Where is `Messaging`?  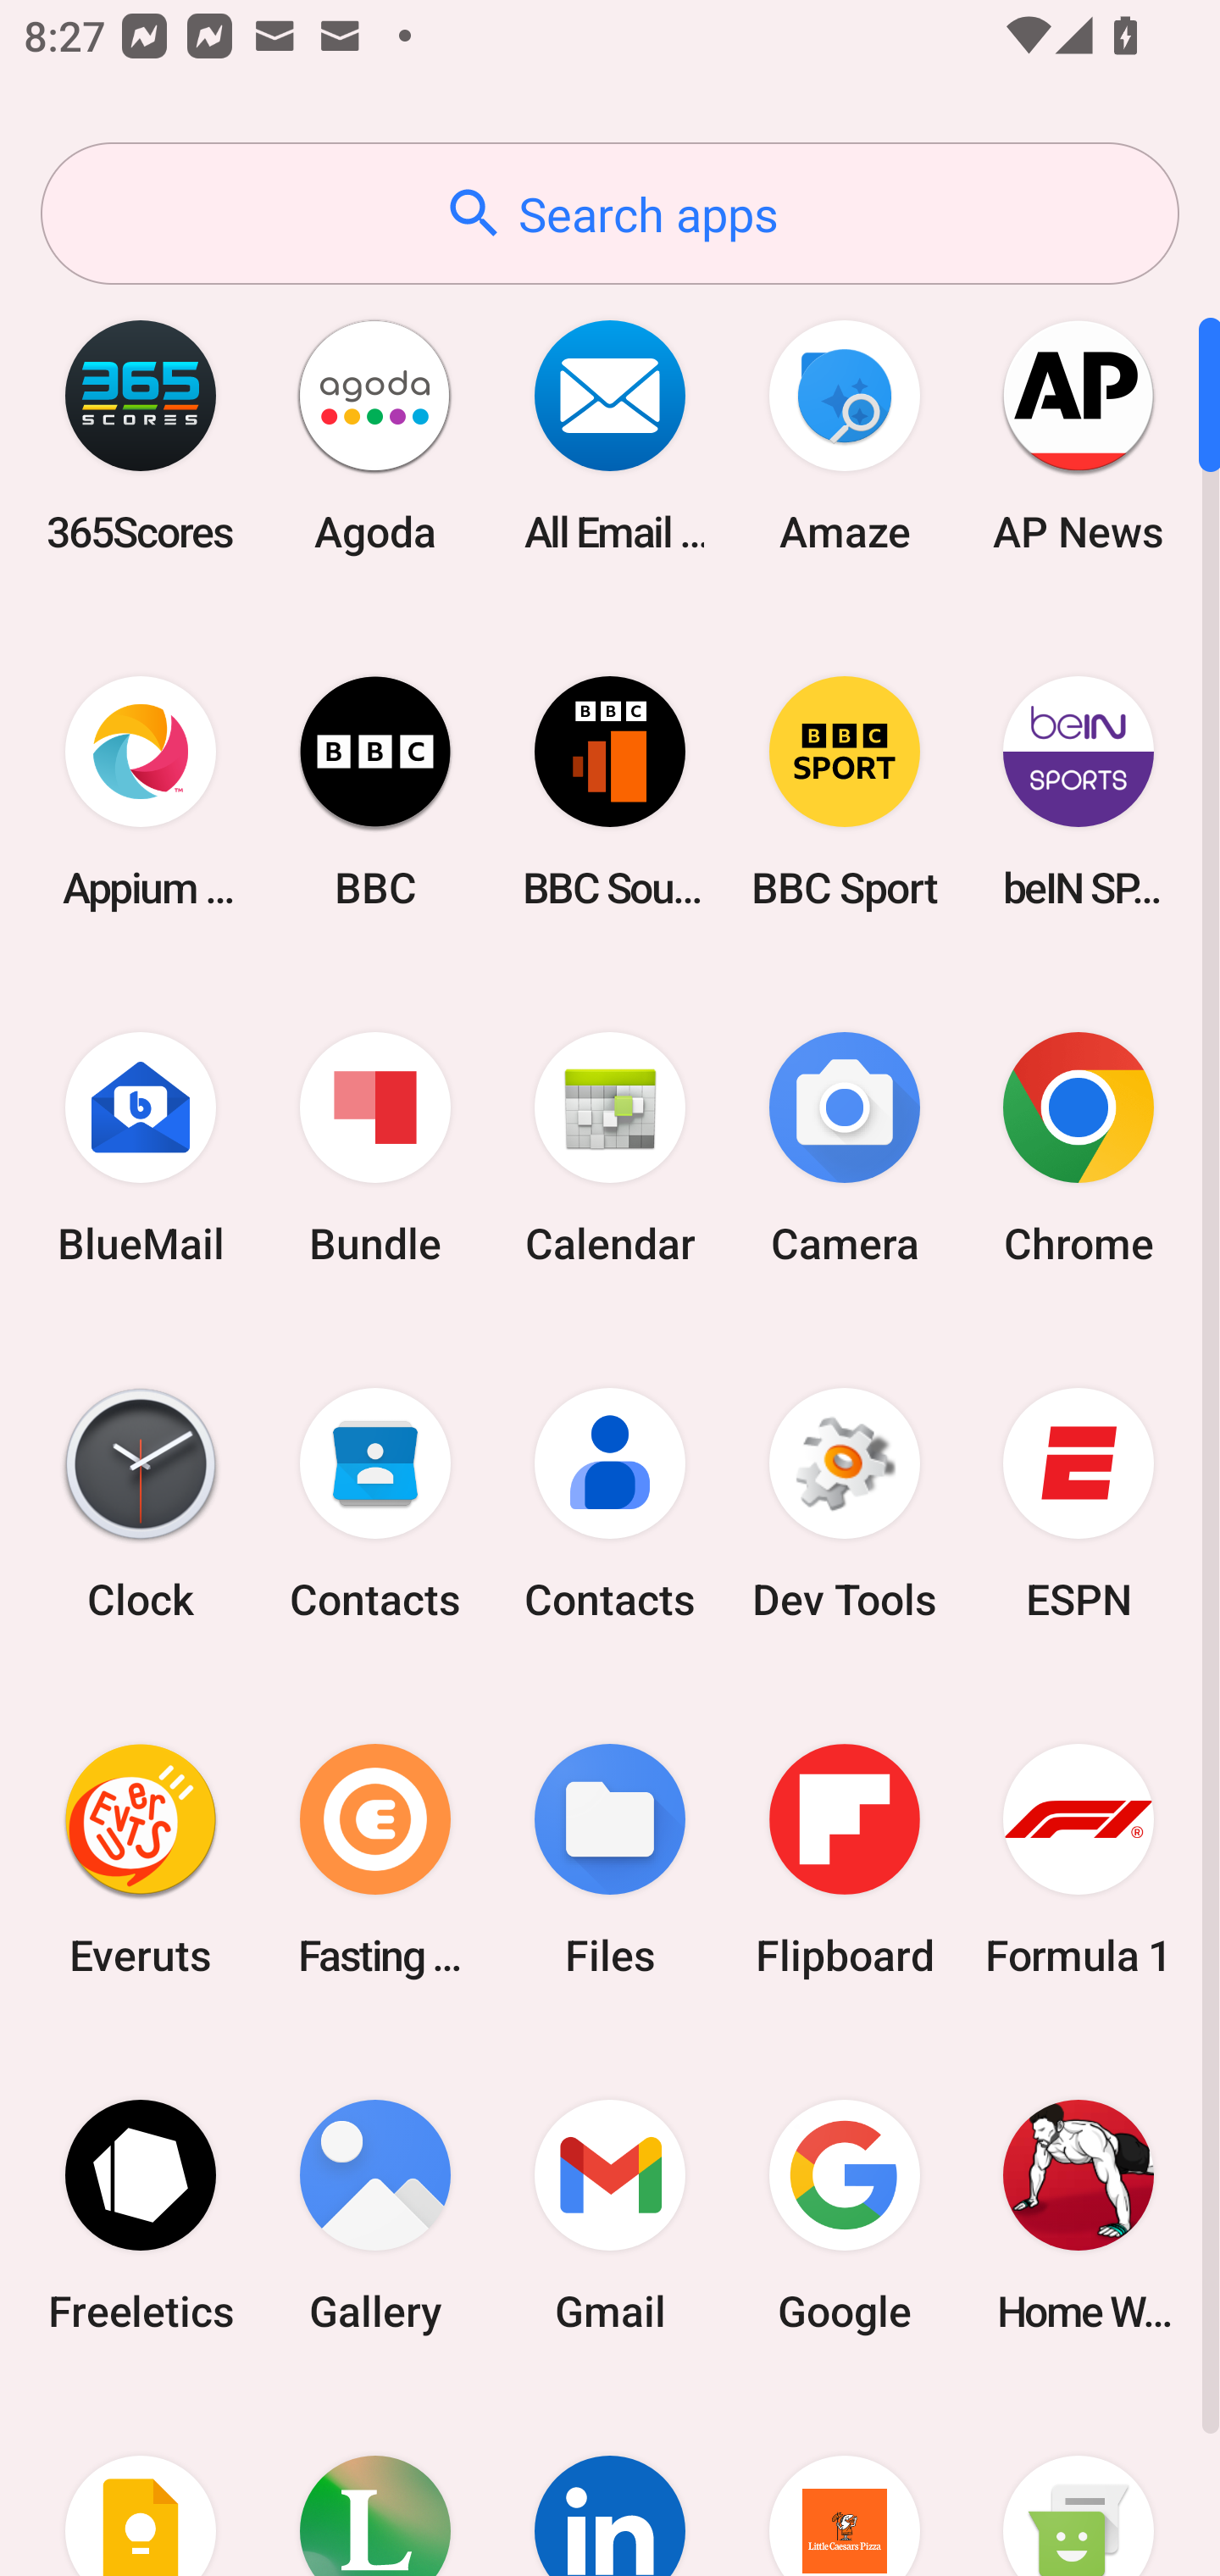 Messaging is located at coordinates (1079, 2484).